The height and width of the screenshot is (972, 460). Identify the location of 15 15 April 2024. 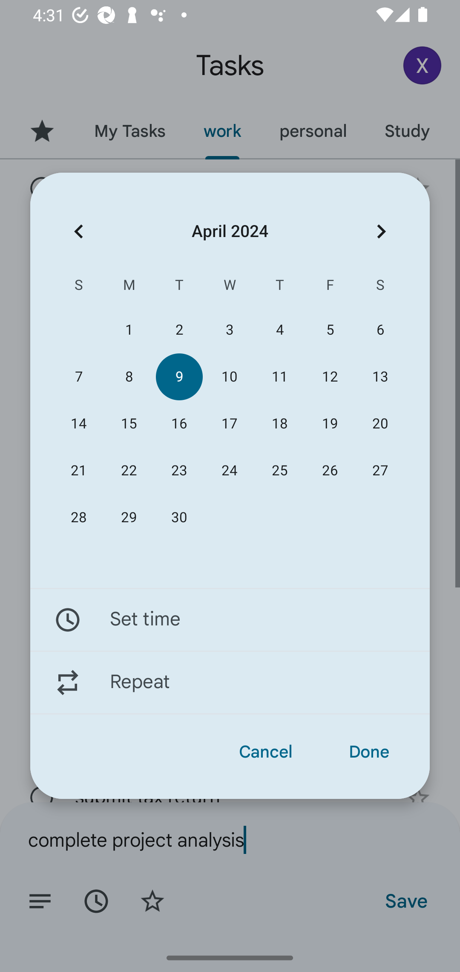
(129, 424).